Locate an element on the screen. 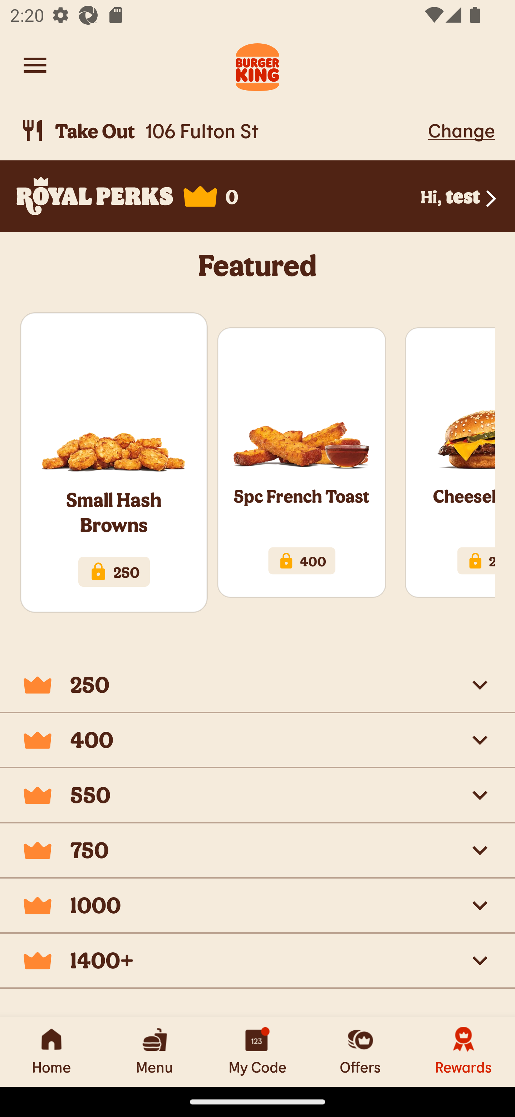 Image resolution: width=515 pixels, height=1117 pixels. Burger King Logo. Navigate to Home is located at coordinates (257, 65).